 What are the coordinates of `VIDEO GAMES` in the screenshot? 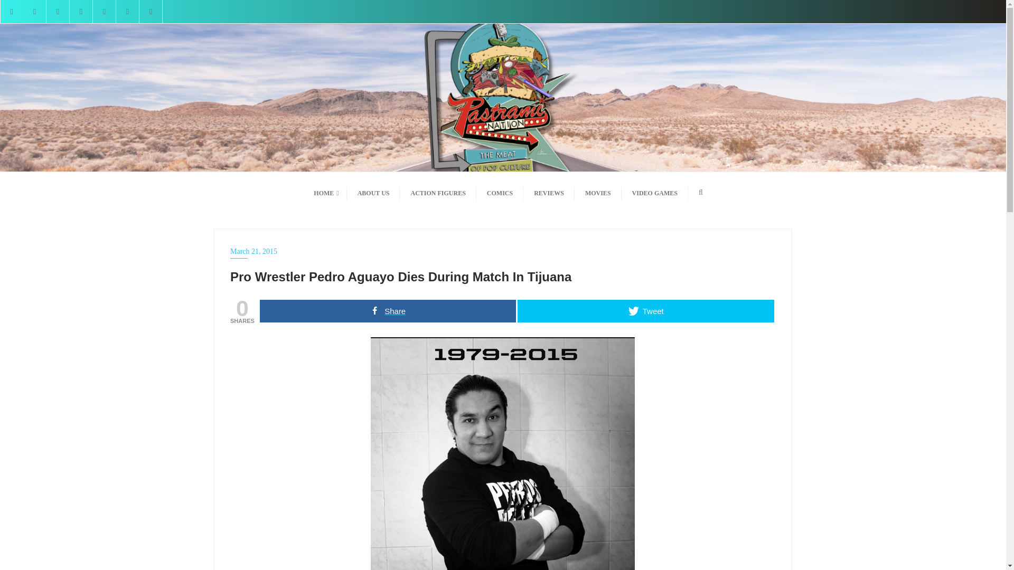 It's located at (655, 192).